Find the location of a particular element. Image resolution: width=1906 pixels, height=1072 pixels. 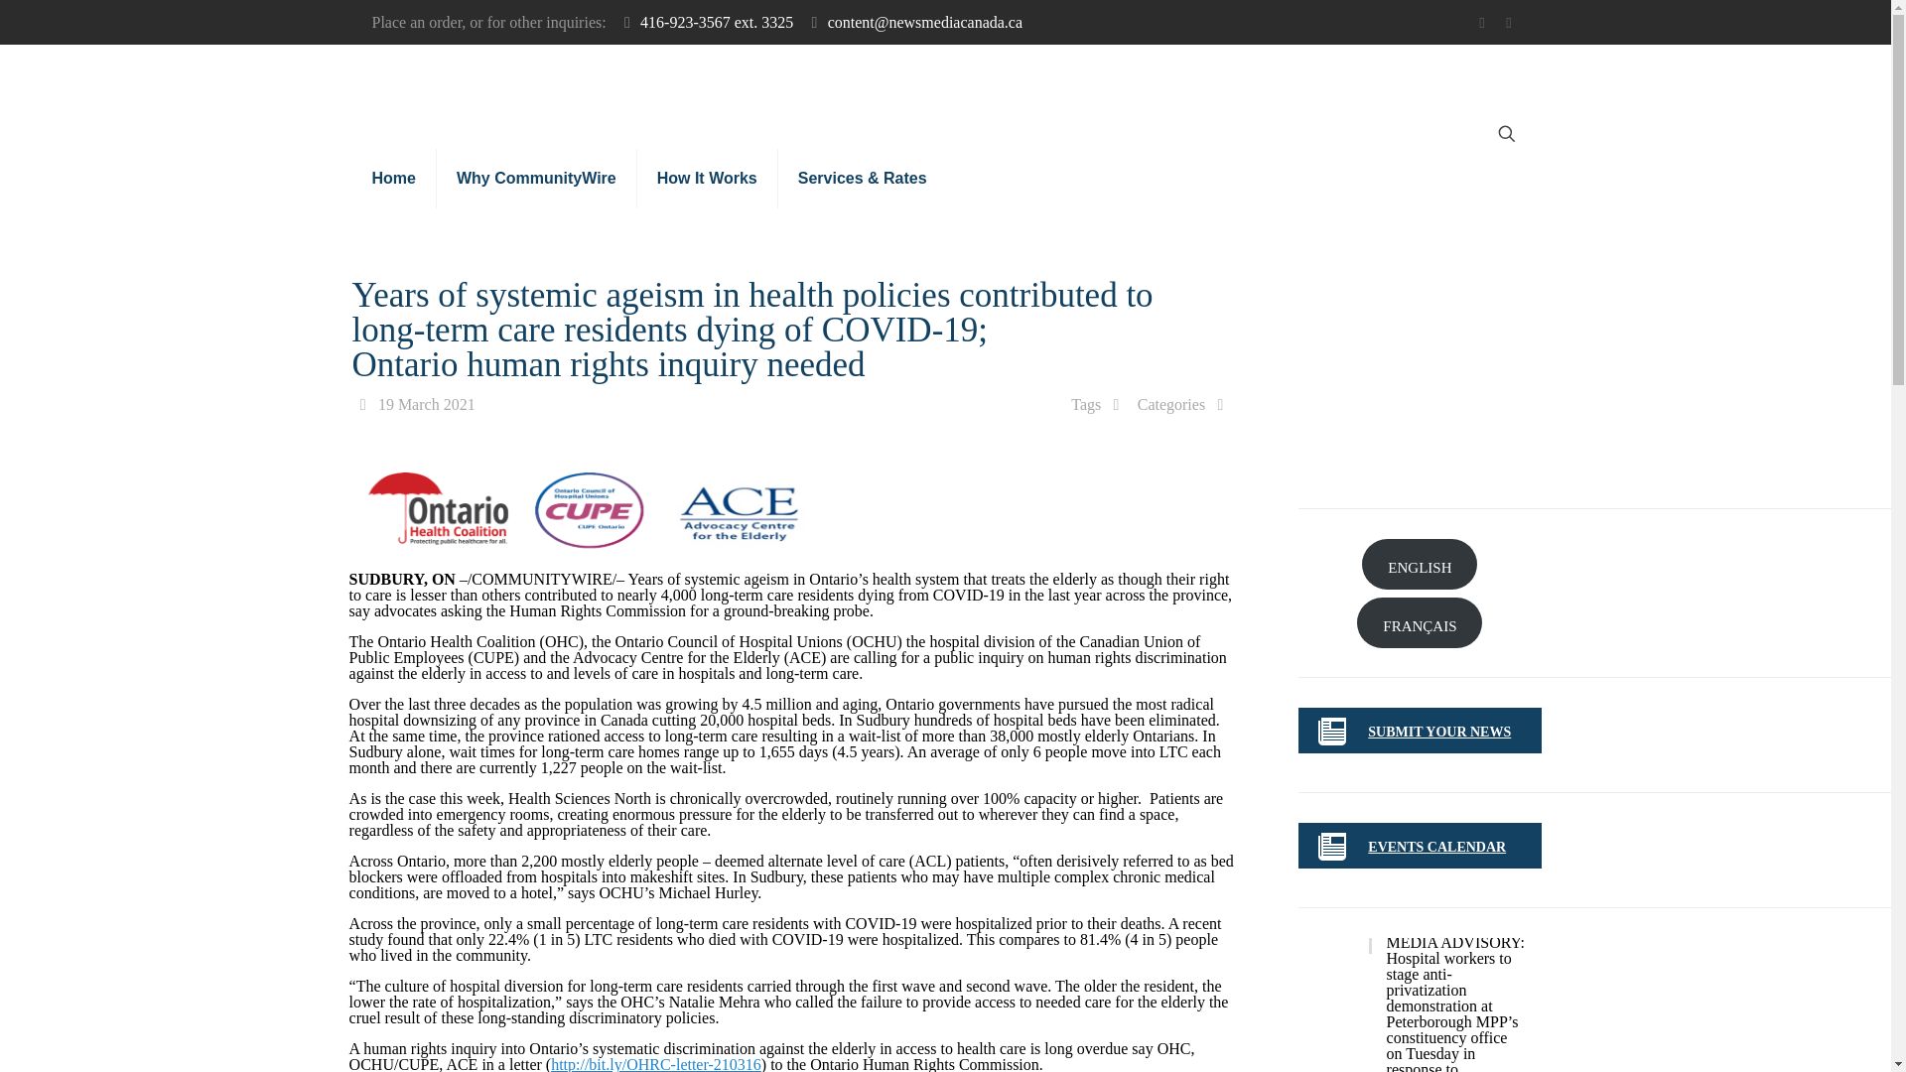

Why CommunityWire is located at coordinates (536, 179).